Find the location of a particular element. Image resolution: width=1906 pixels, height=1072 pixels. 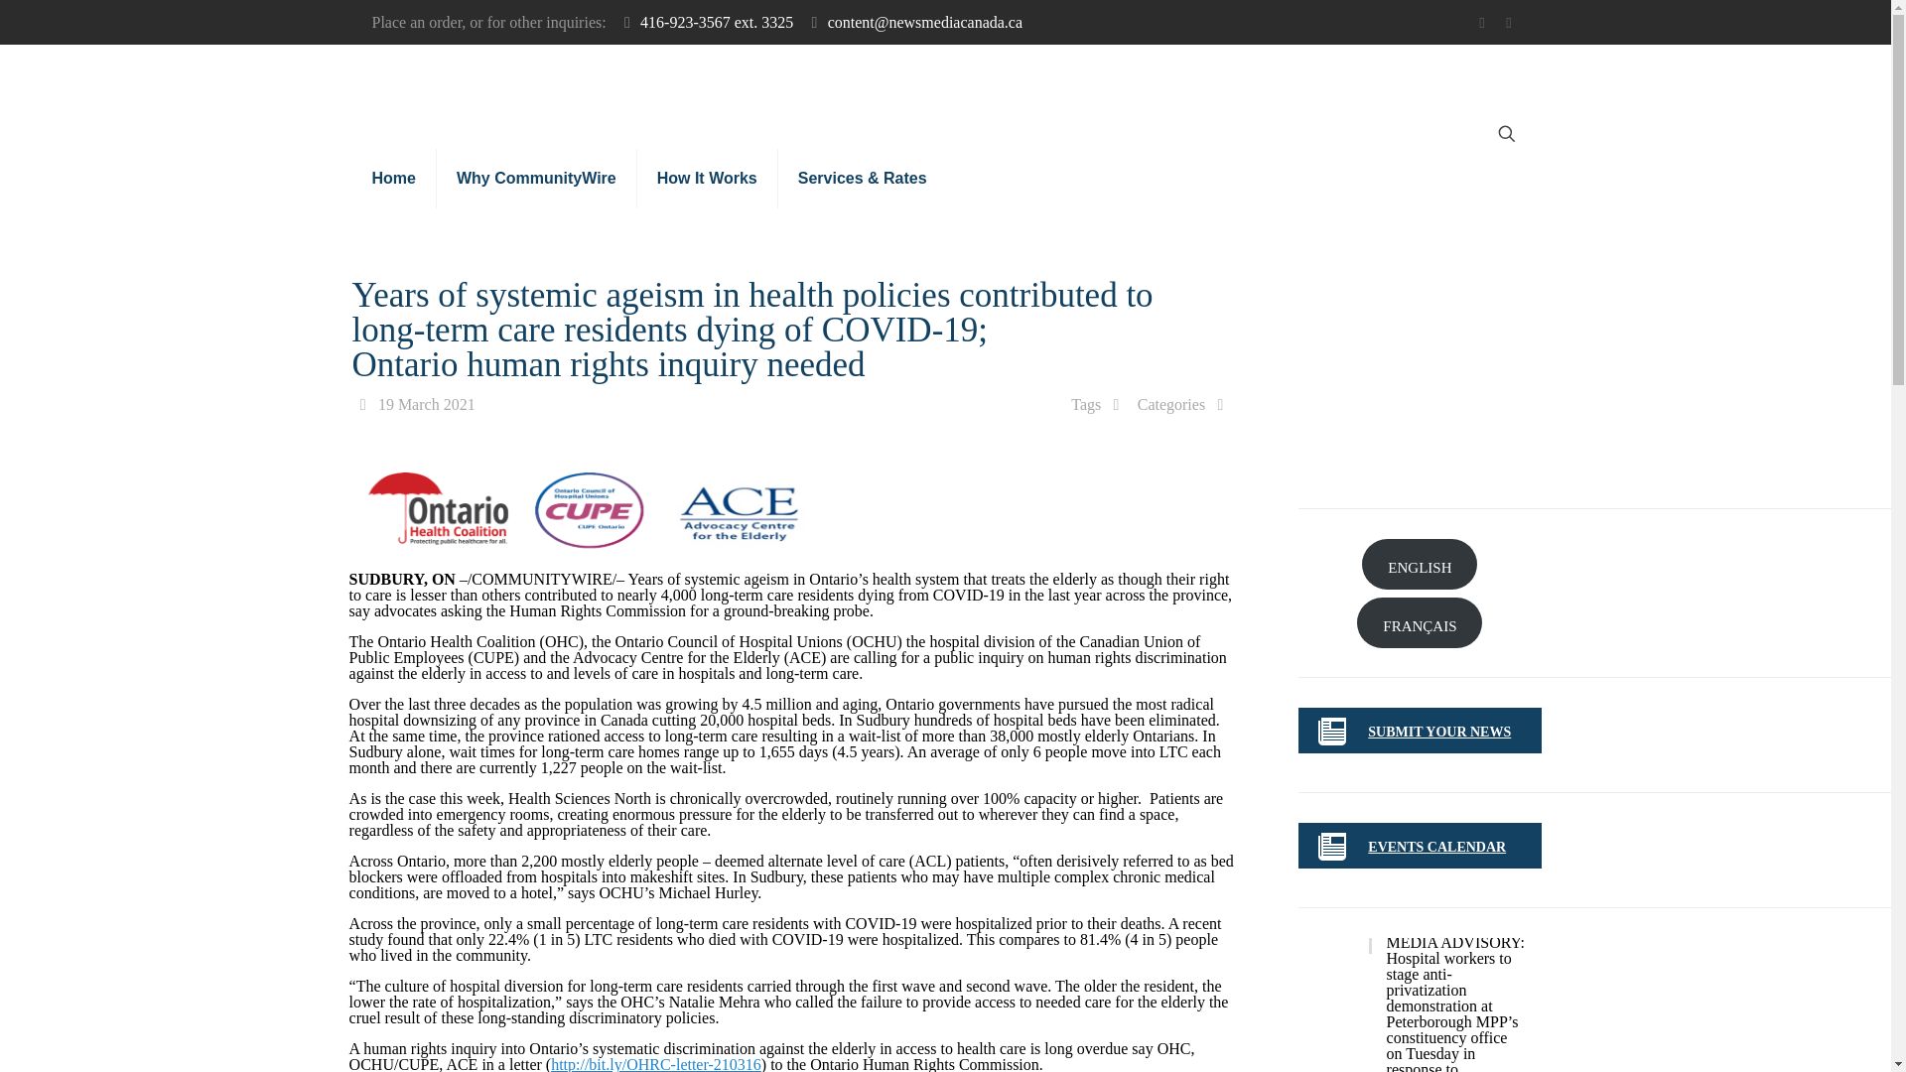

Why CommunityWire is located at coordinates (536, 179).